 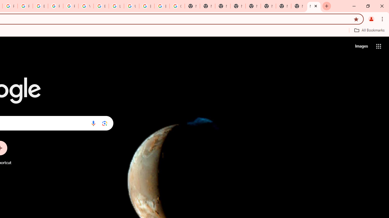 What do you see at coordinates (105, 123) in the screenshot?
I see `Search by image` at bounding box center [105, 123].